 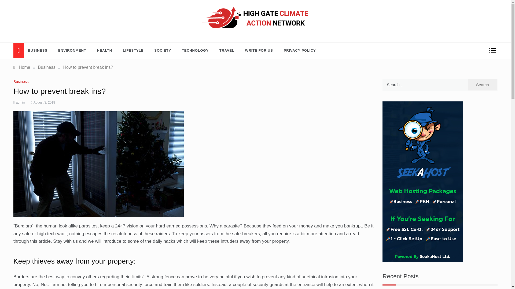 What do you see at coordinates (482, 85) in the screenshot?
I see `Search` at bounding box center [482, 85].